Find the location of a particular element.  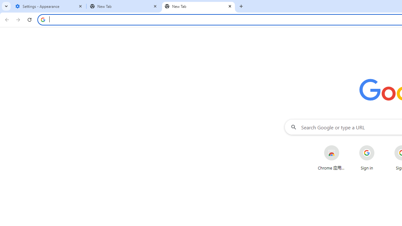

New Tab is located at coordinates (124, 6).